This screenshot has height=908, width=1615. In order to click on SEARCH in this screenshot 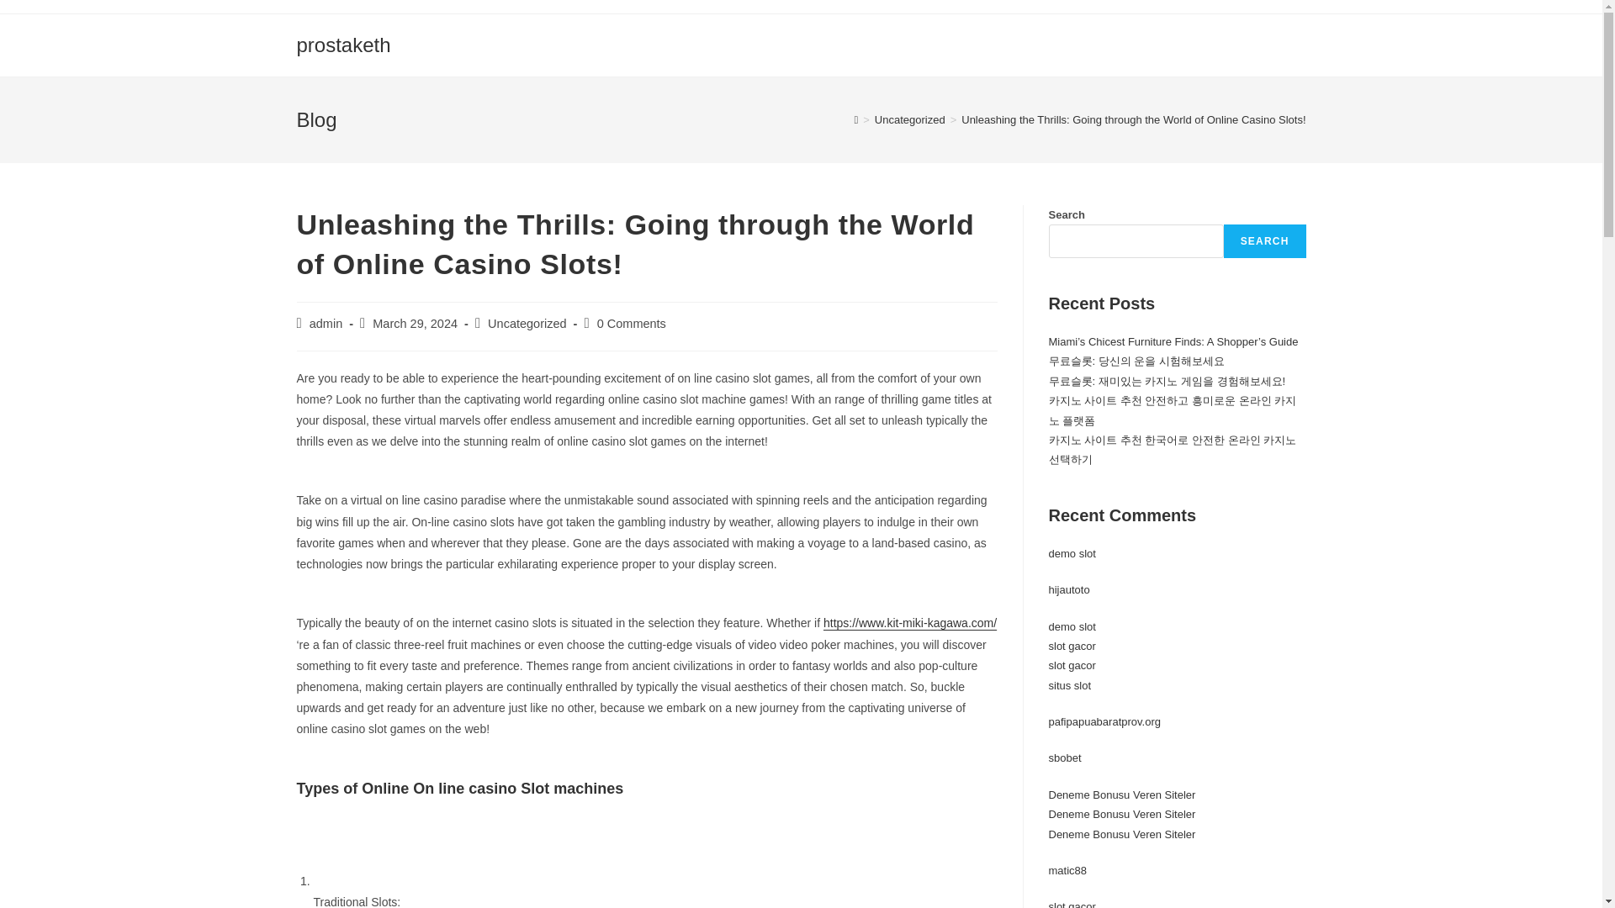, I will do `click(1265, 240)`.